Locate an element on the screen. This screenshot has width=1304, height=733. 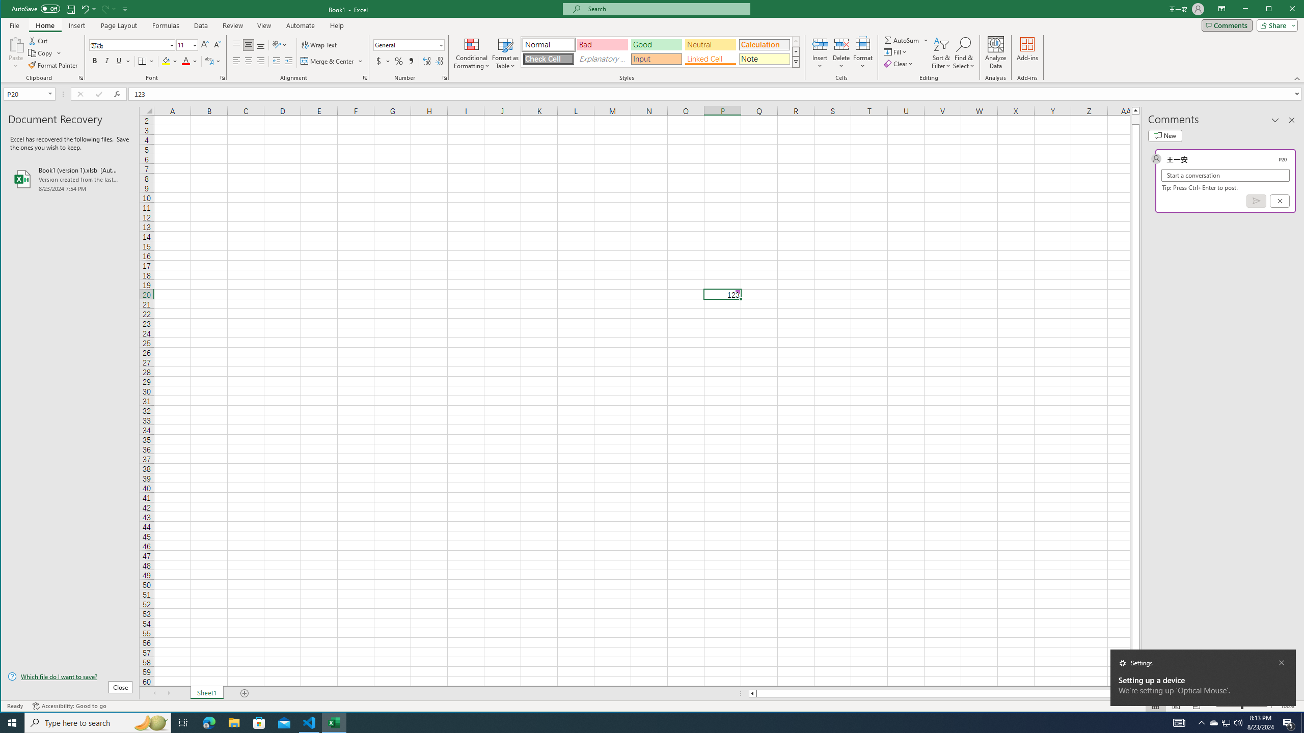
AutoSave is located at coordinates (36, 8).